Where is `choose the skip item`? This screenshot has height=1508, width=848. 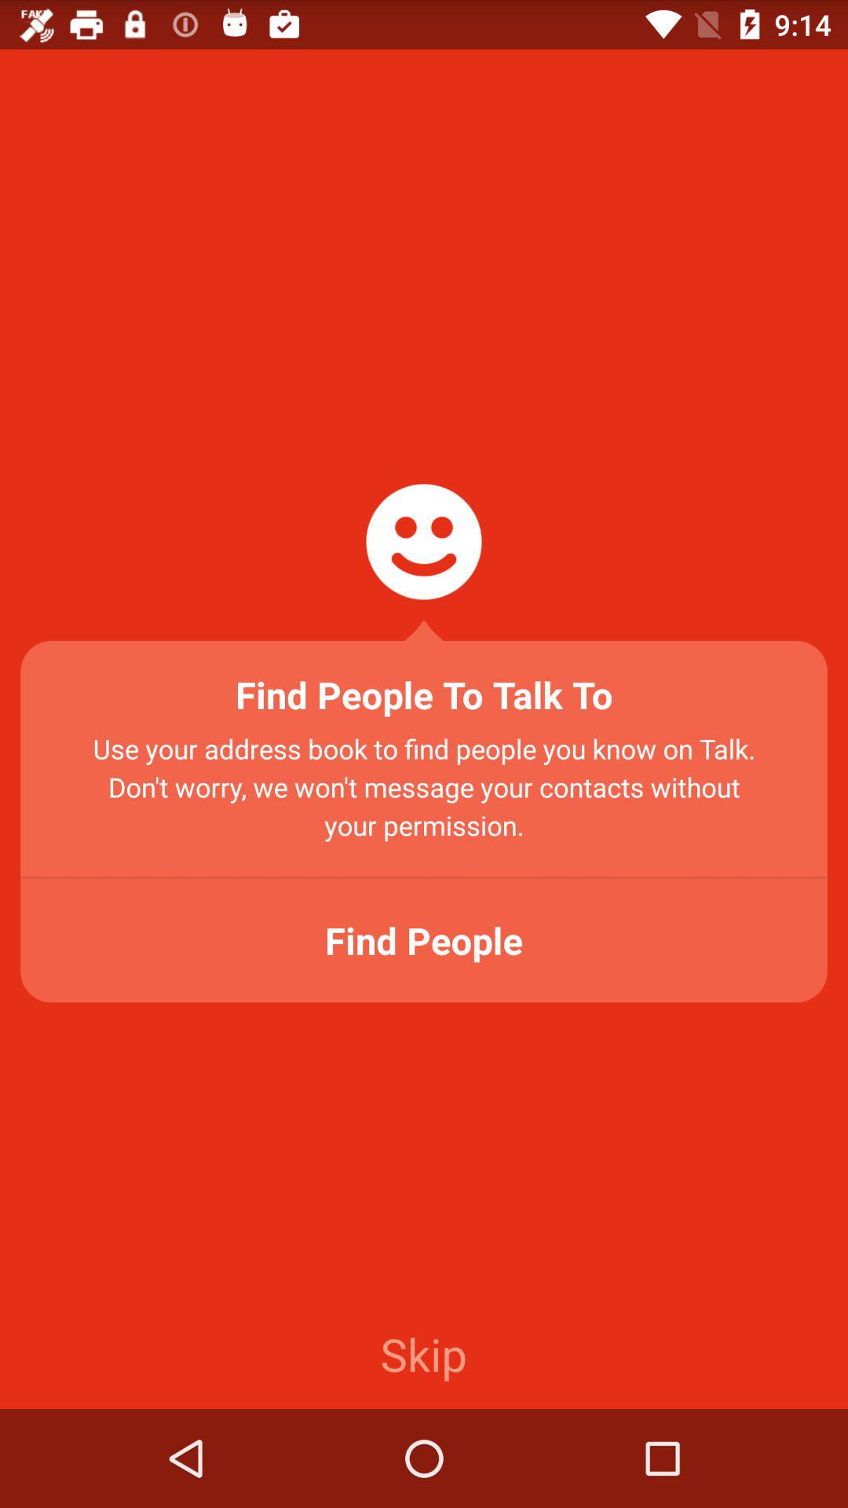 choose the skip item is located at coordinates (423, 1354).